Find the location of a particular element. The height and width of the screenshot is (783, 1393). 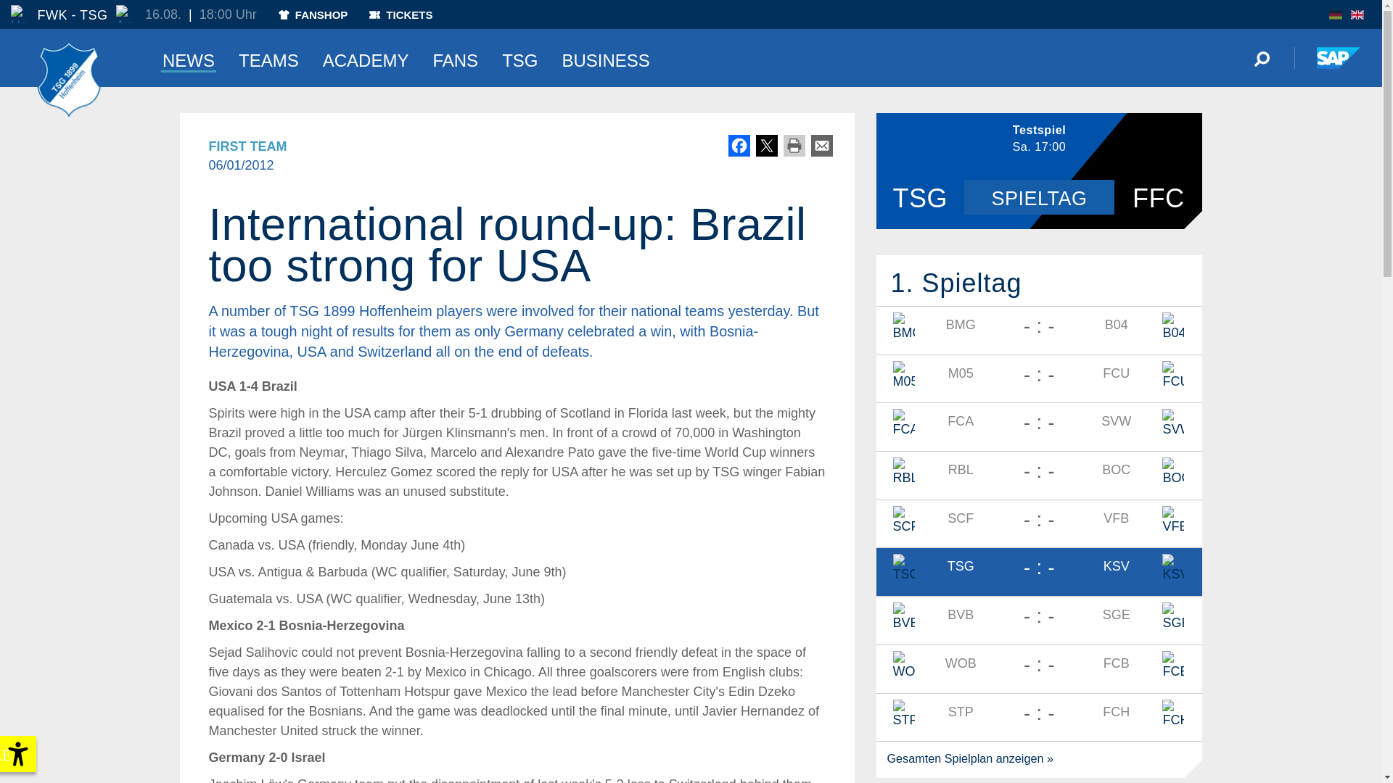

FANSHOP is located at coordinates (313, 14).